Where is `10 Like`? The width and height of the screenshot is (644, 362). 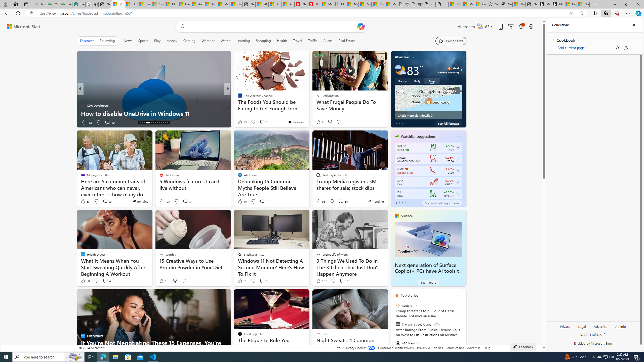
10 Like is located at coordinates (242, 201).